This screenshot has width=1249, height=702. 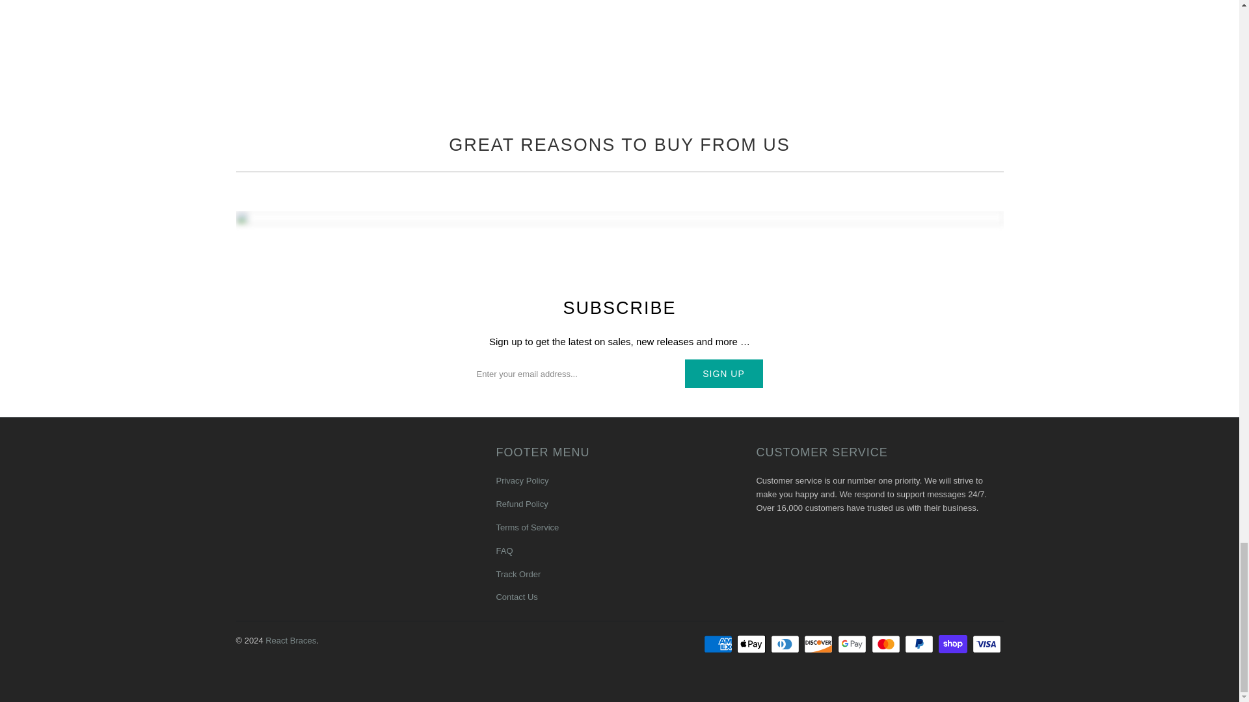 What do you see at coordinates (920, 643) in the screenshot?
I see `PayPal` at bounding box center [920, 643].